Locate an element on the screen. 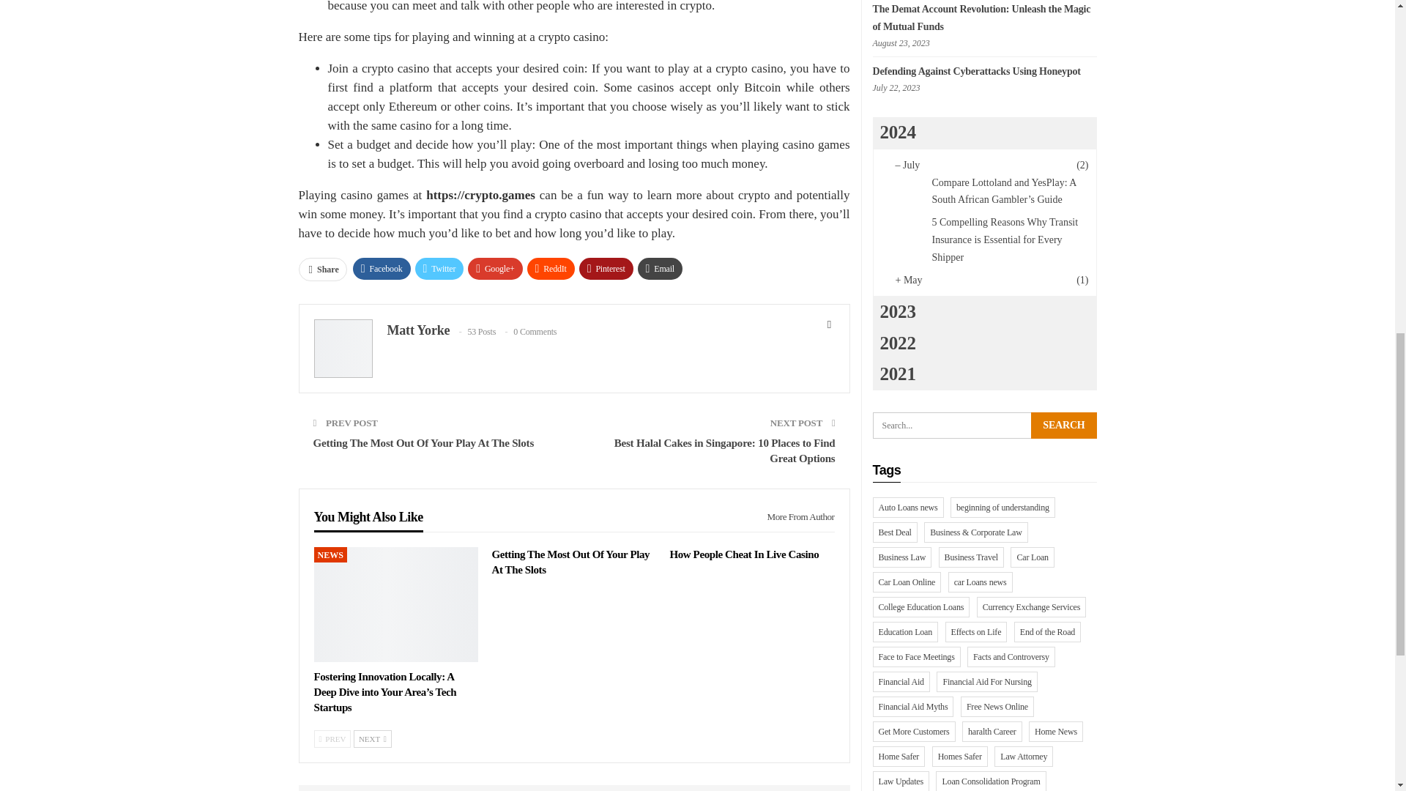  Twitter is located at coordinates (439, 269).